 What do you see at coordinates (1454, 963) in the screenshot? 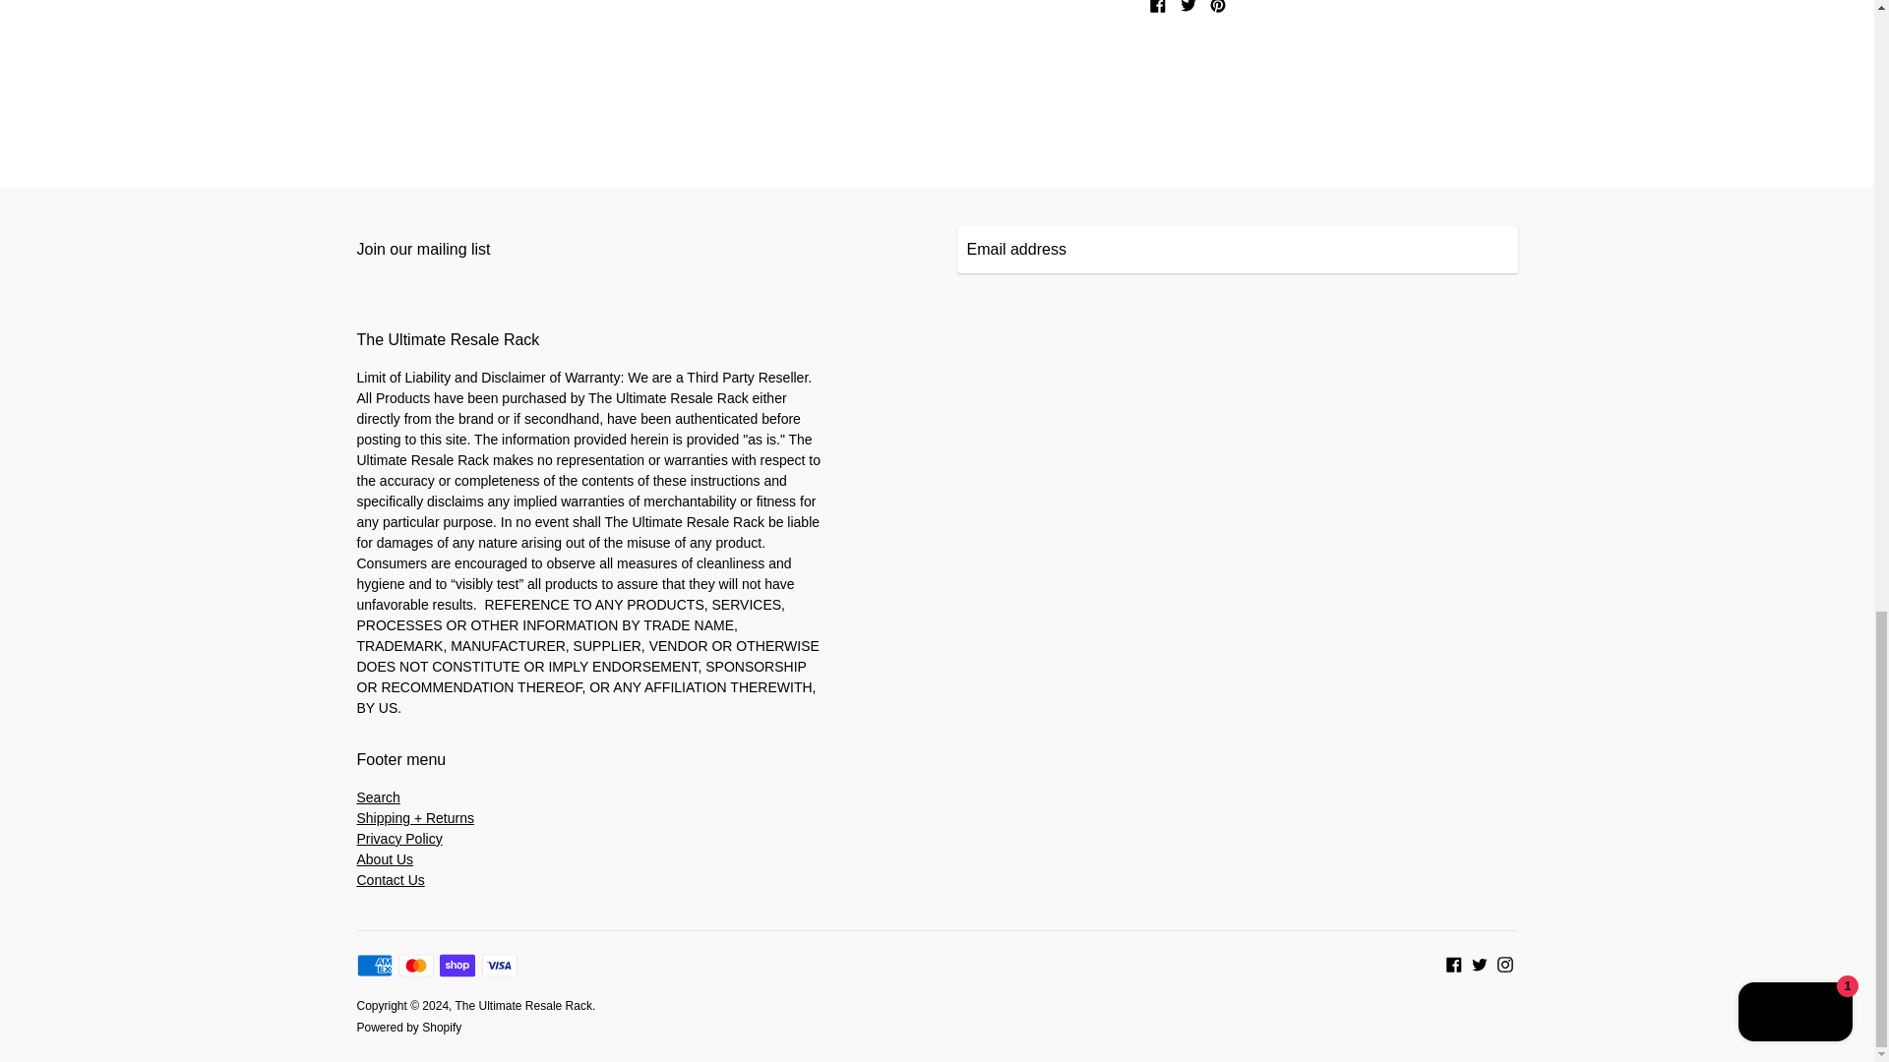
I see `The Ultimate Resale Rack on Facebook` at bounding box center [1454, 963].